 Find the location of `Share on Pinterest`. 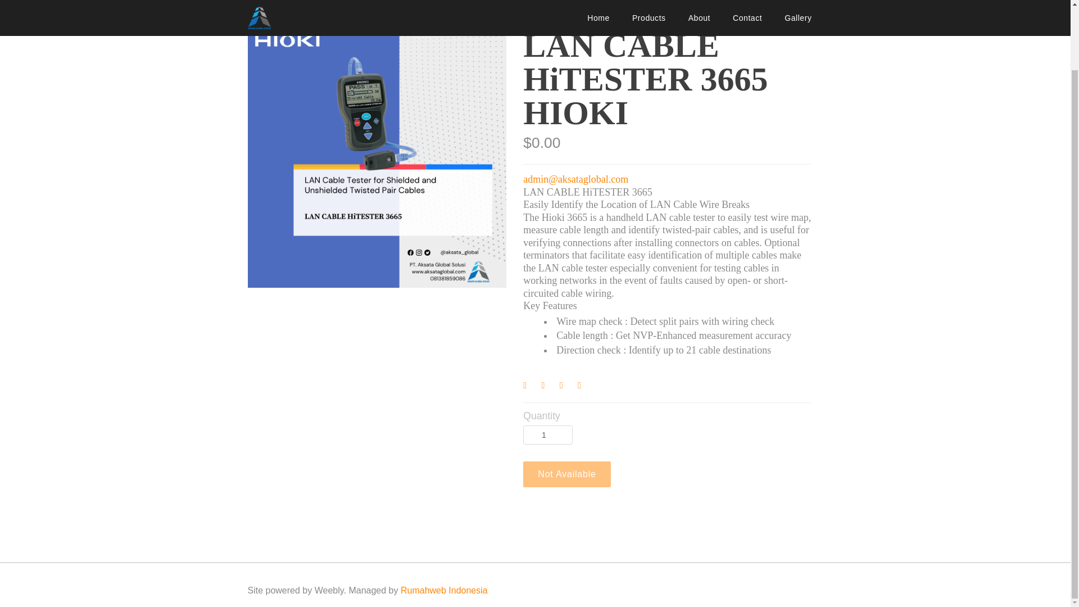

Share on Pinterest is located at coordinates (566, 387).